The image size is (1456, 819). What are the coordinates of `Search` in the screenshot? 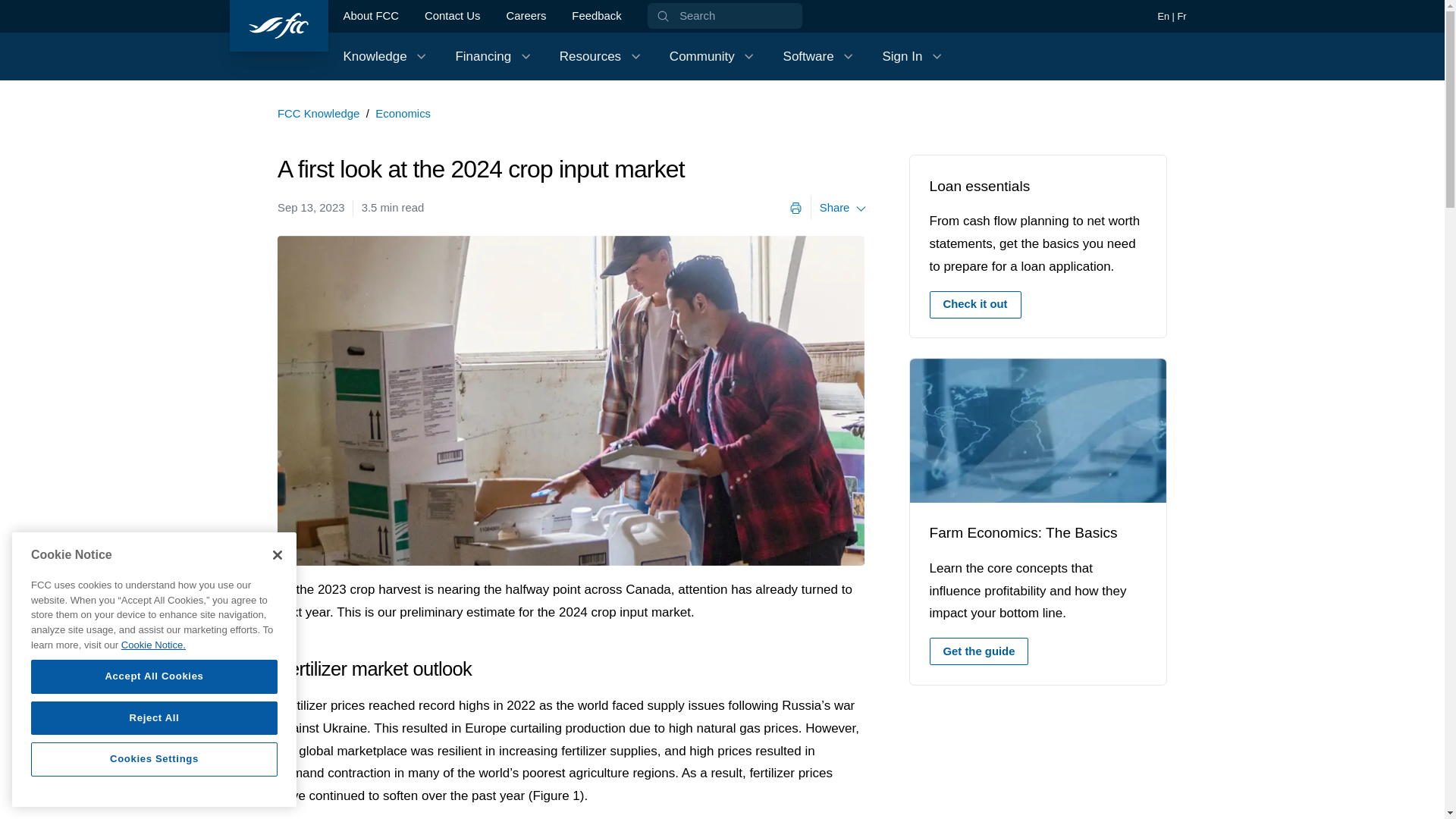 It's located at (795, 208).